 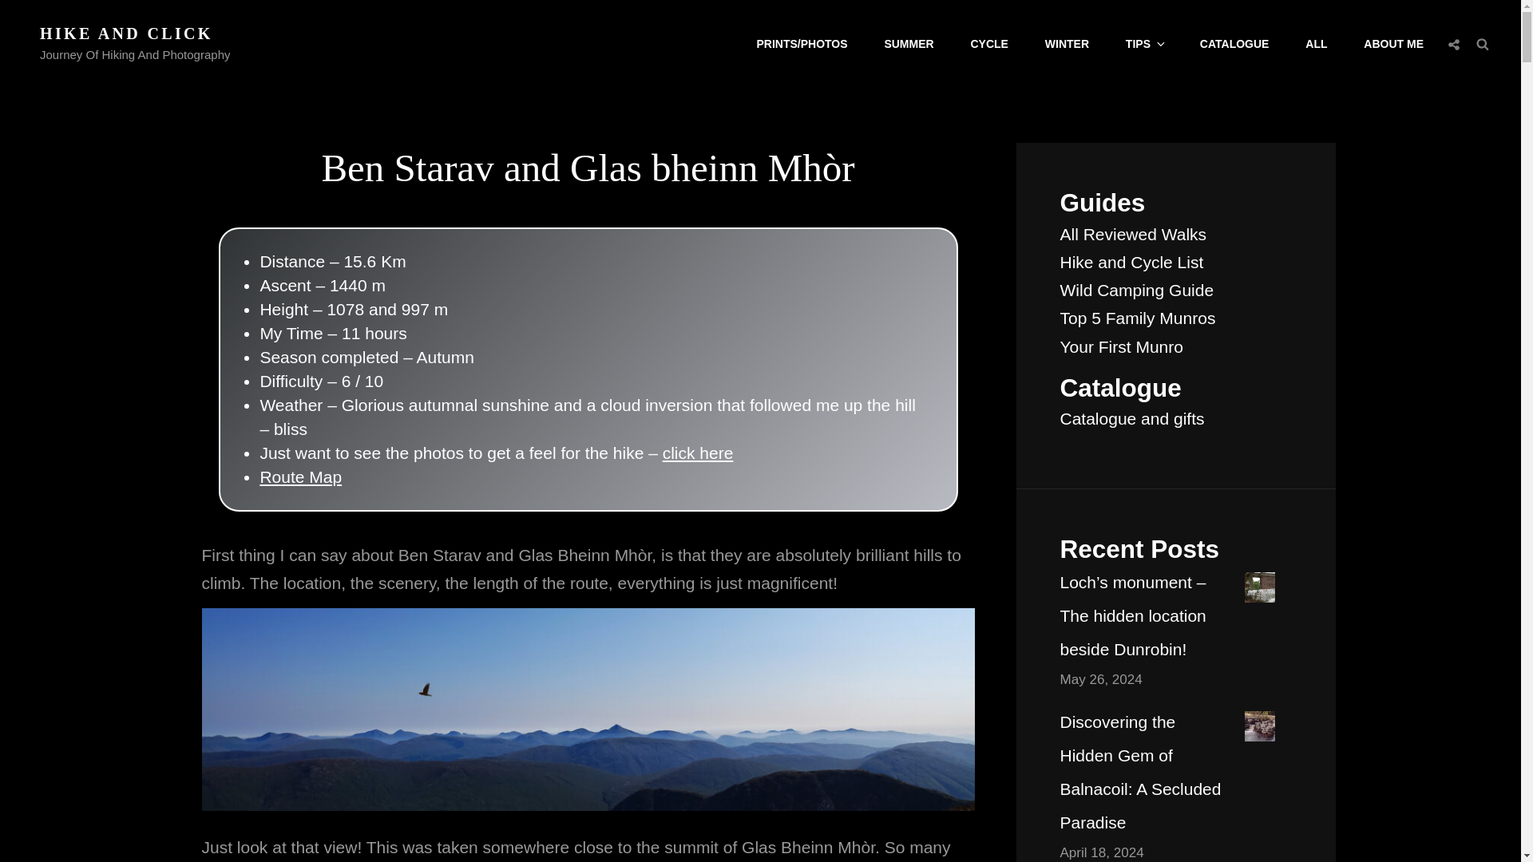 What do you see at coordinates (300, 477) in the screenshot?
I see `Route Map` at bounding box center [300, 477].